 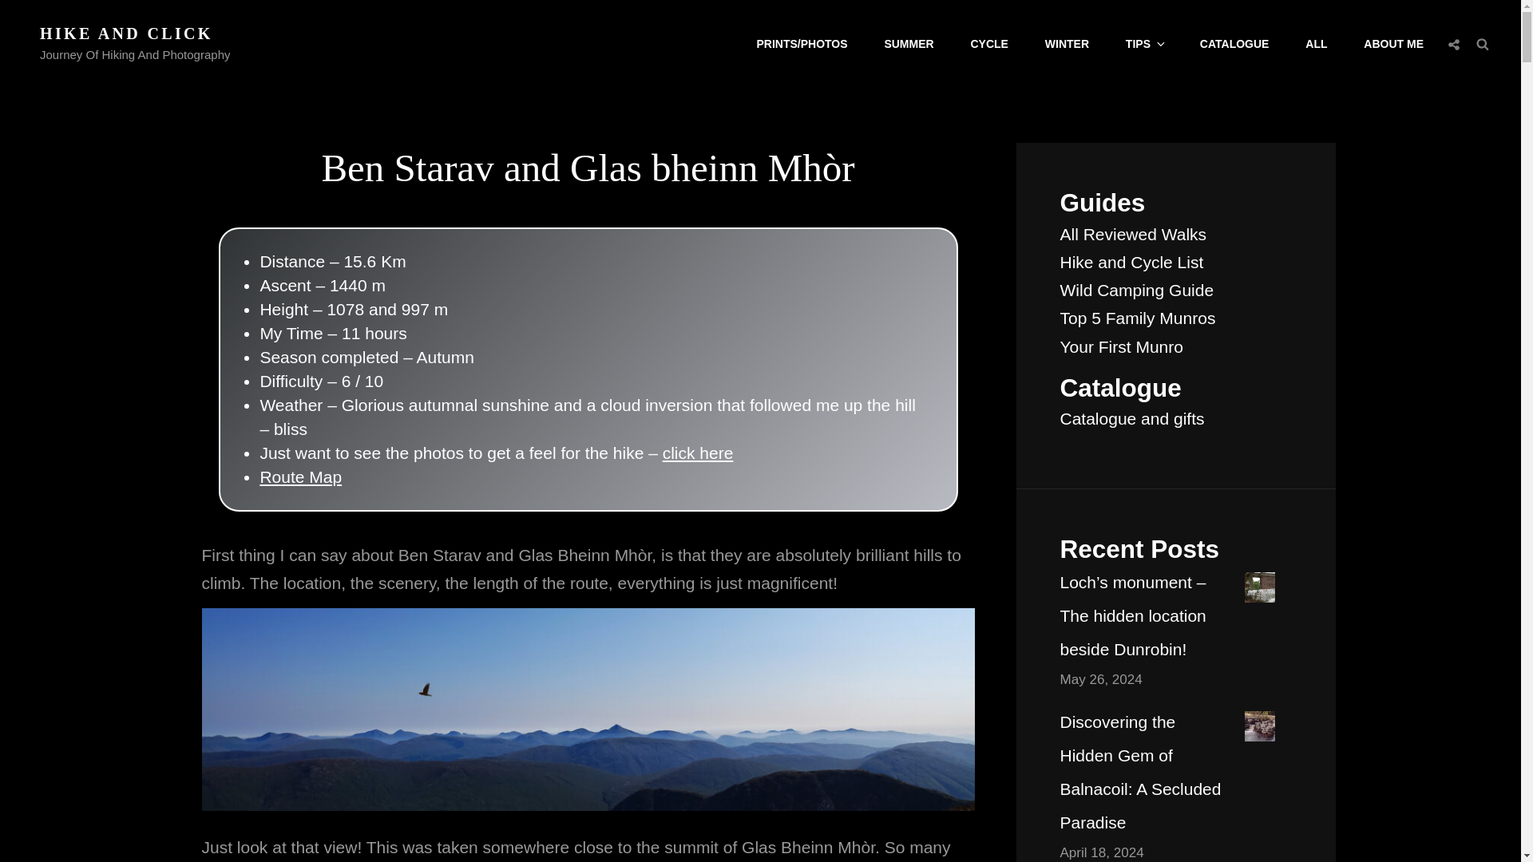 What do you see at coordinates (300, 477) in the screenshot?
I see `Route Map` at bounding box center [300, 477].